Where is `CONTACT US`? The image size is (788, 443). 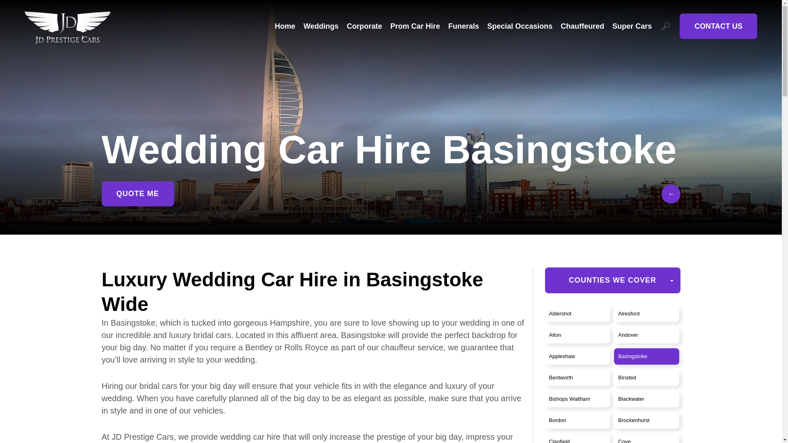
CONTACT US is located at coordinates (718, 26).